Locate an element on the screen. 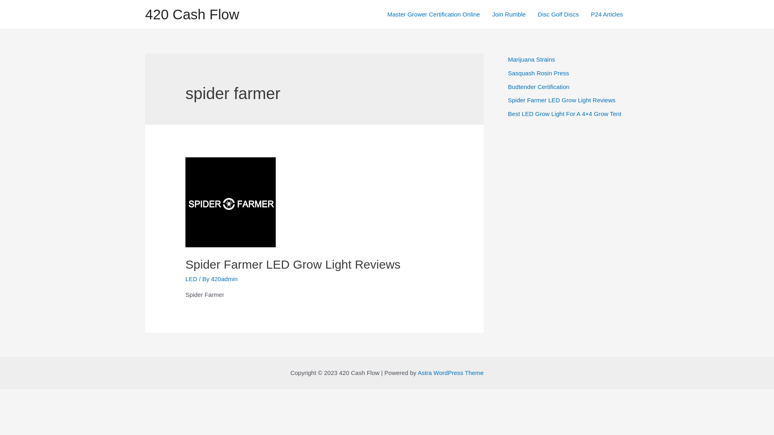 The height and width of the screenshot is (435, 774). 420 Cash Flow is located at coordinates (192, 14).